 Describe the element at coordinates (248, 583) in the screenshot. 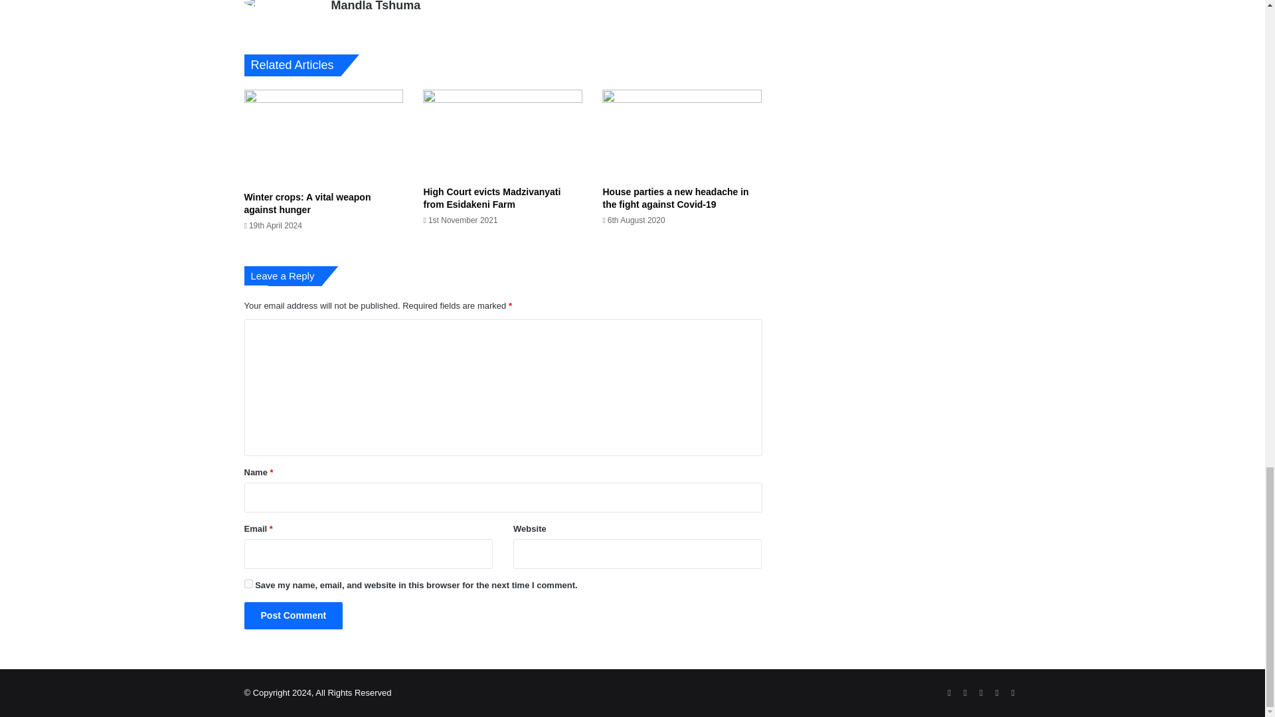

I see `yes` at that location.